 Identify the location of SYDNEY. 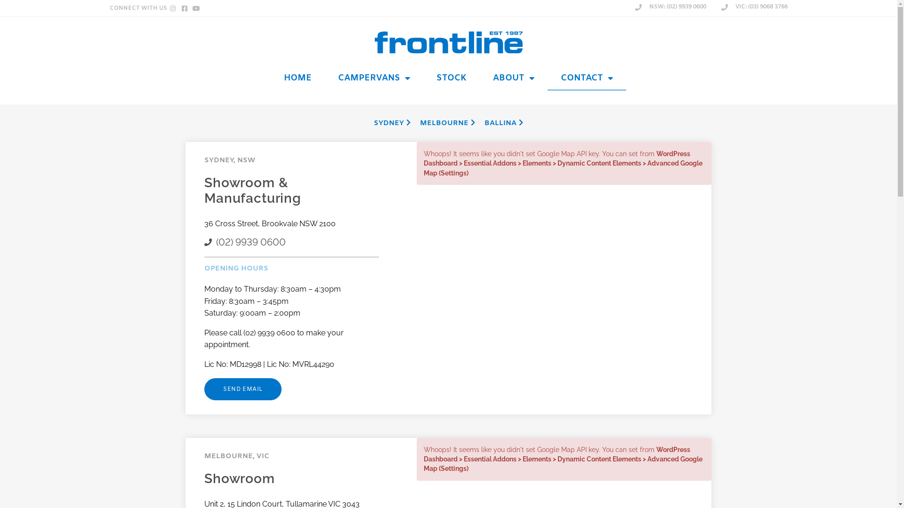
(392, 124).